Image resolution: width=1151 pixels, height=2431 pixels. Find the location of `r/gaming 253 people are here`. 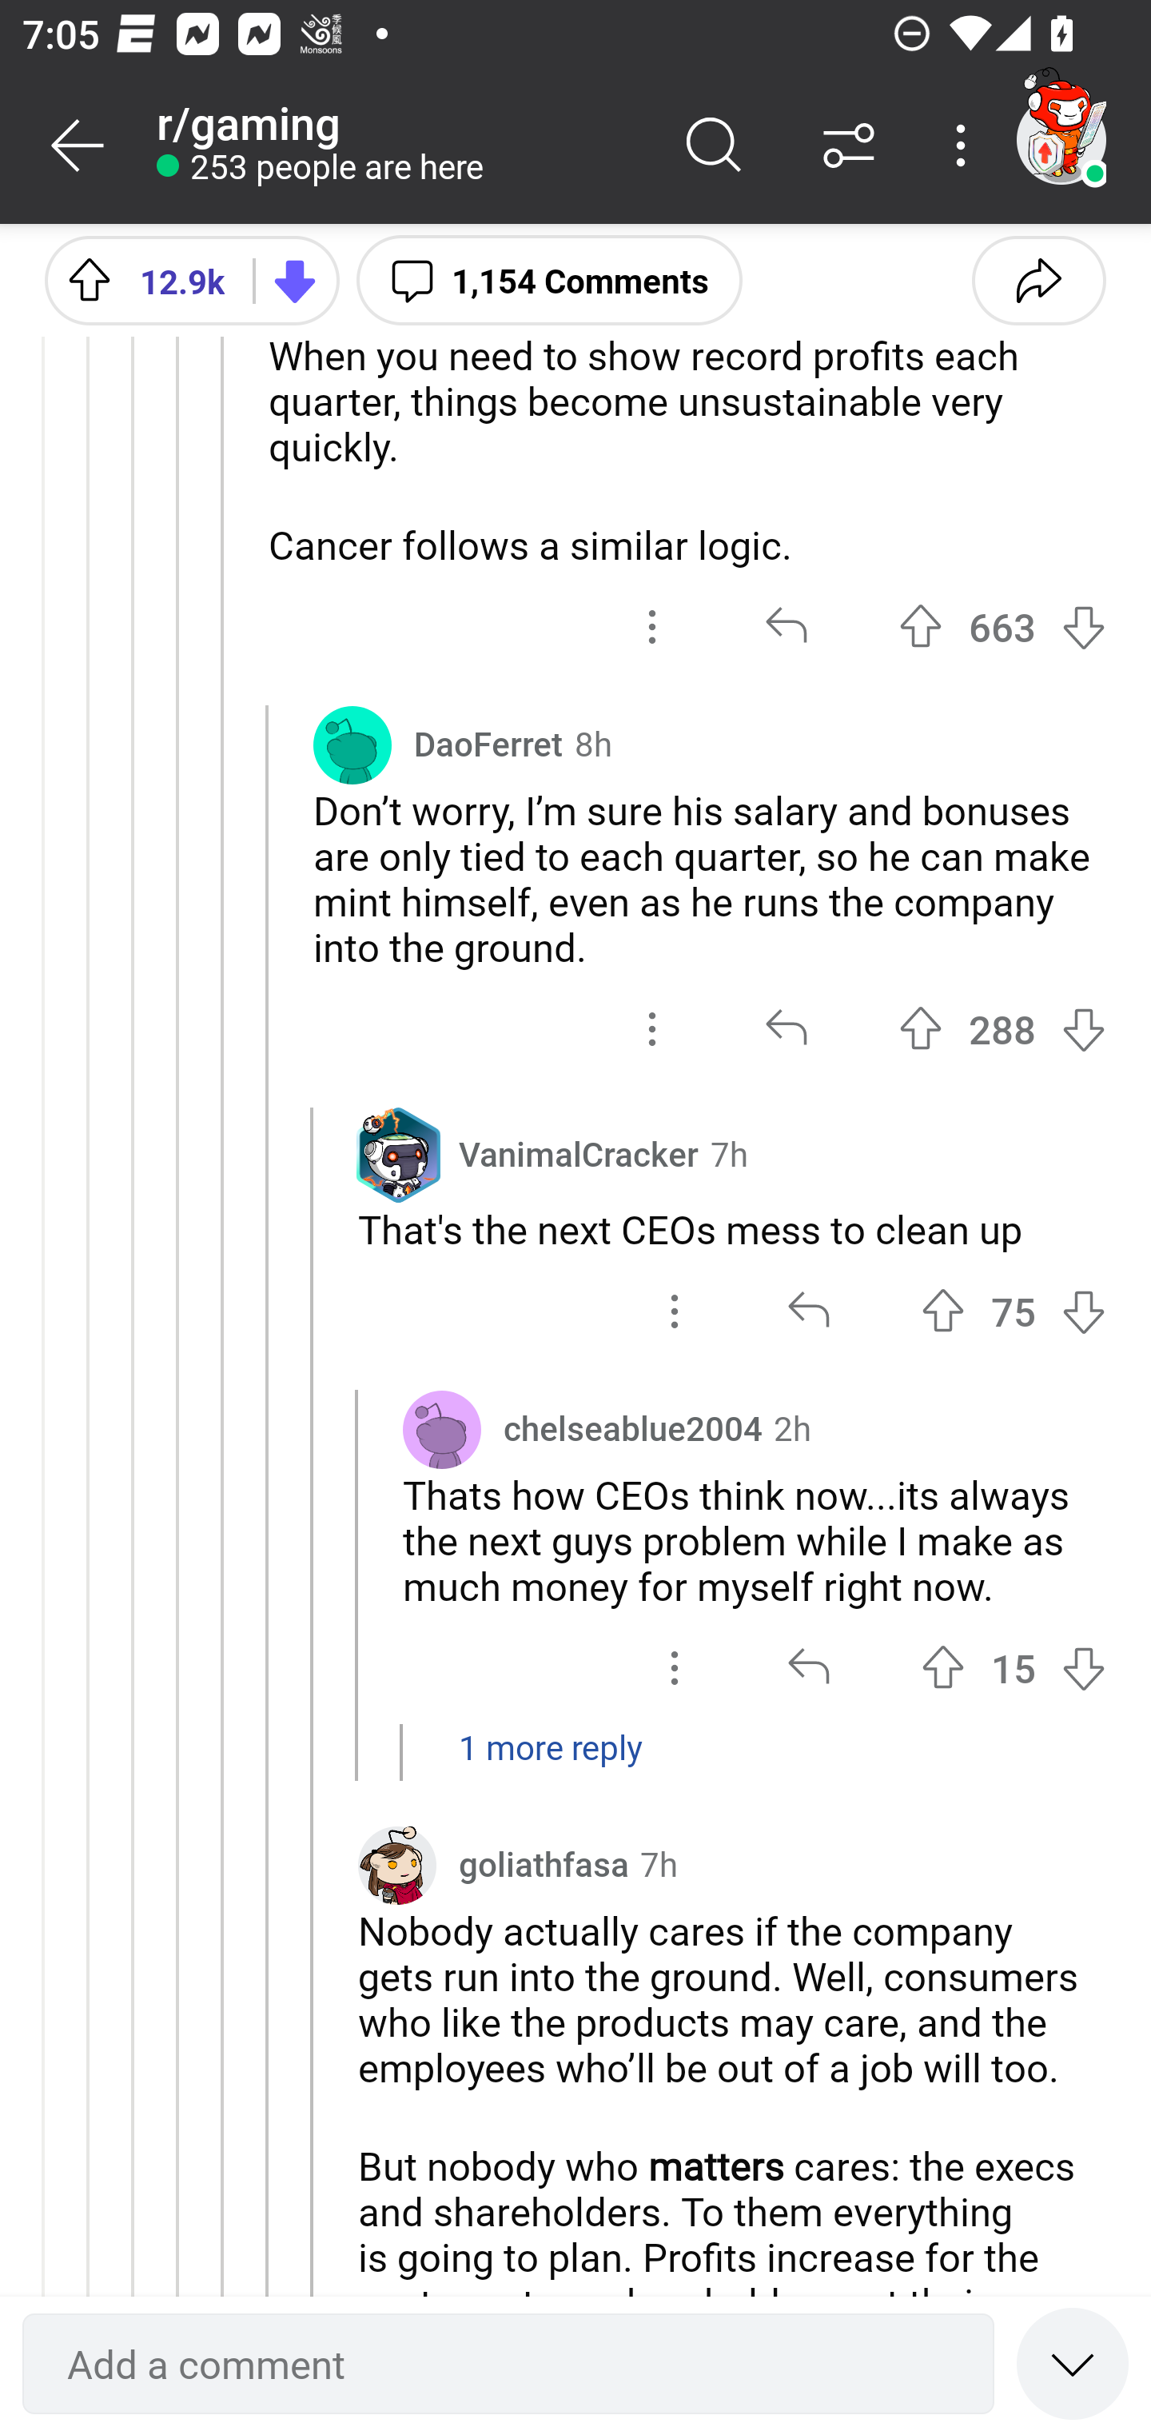

r/gaming 253 people are here is located at coordinates (401, 146).